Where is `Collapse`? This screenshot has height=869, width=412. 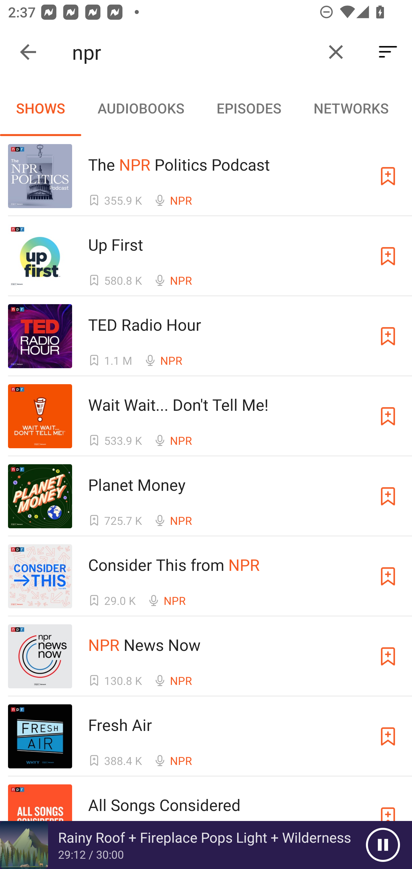 Collapse is located at coordinates (28, 52).